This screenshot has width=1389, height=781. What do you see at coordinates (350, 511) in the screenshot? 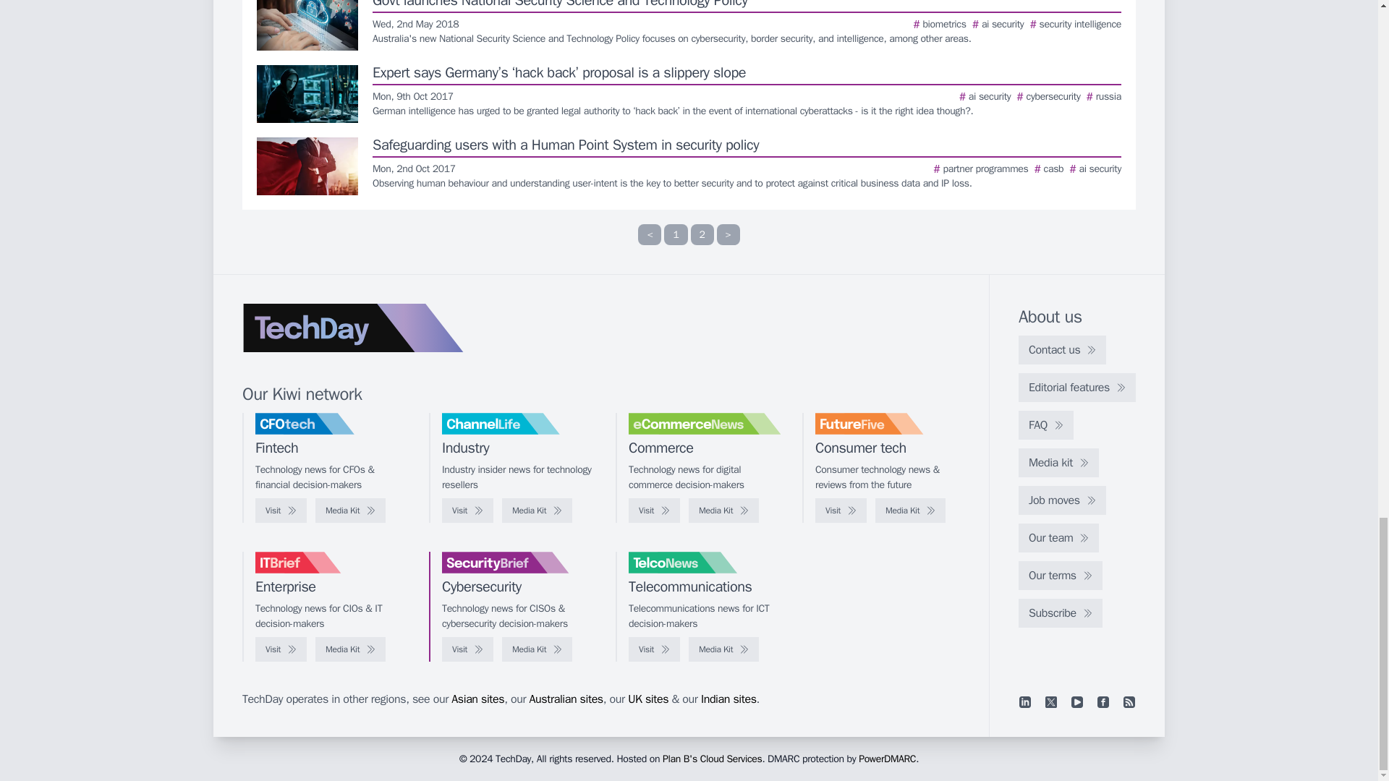
I see `Media Kit` at bounding box center [350, 511].